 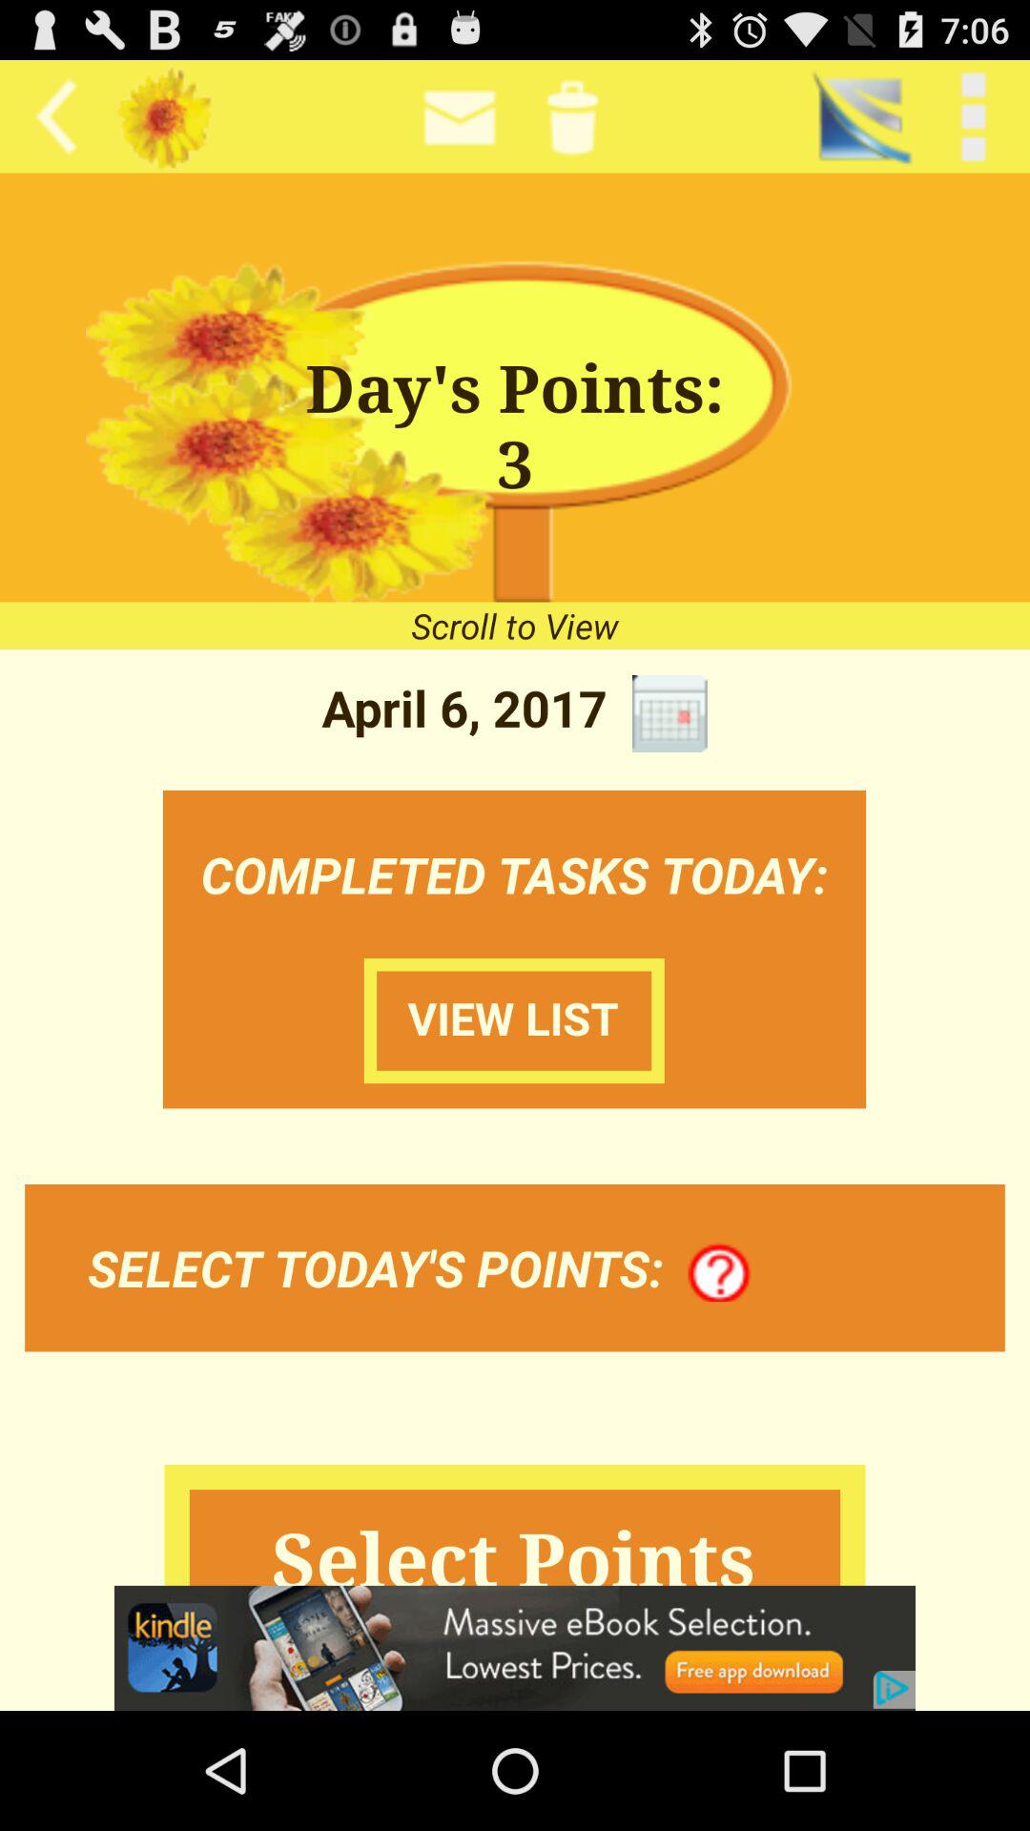 I want to click on add to calender, so click(x=669, y=713).